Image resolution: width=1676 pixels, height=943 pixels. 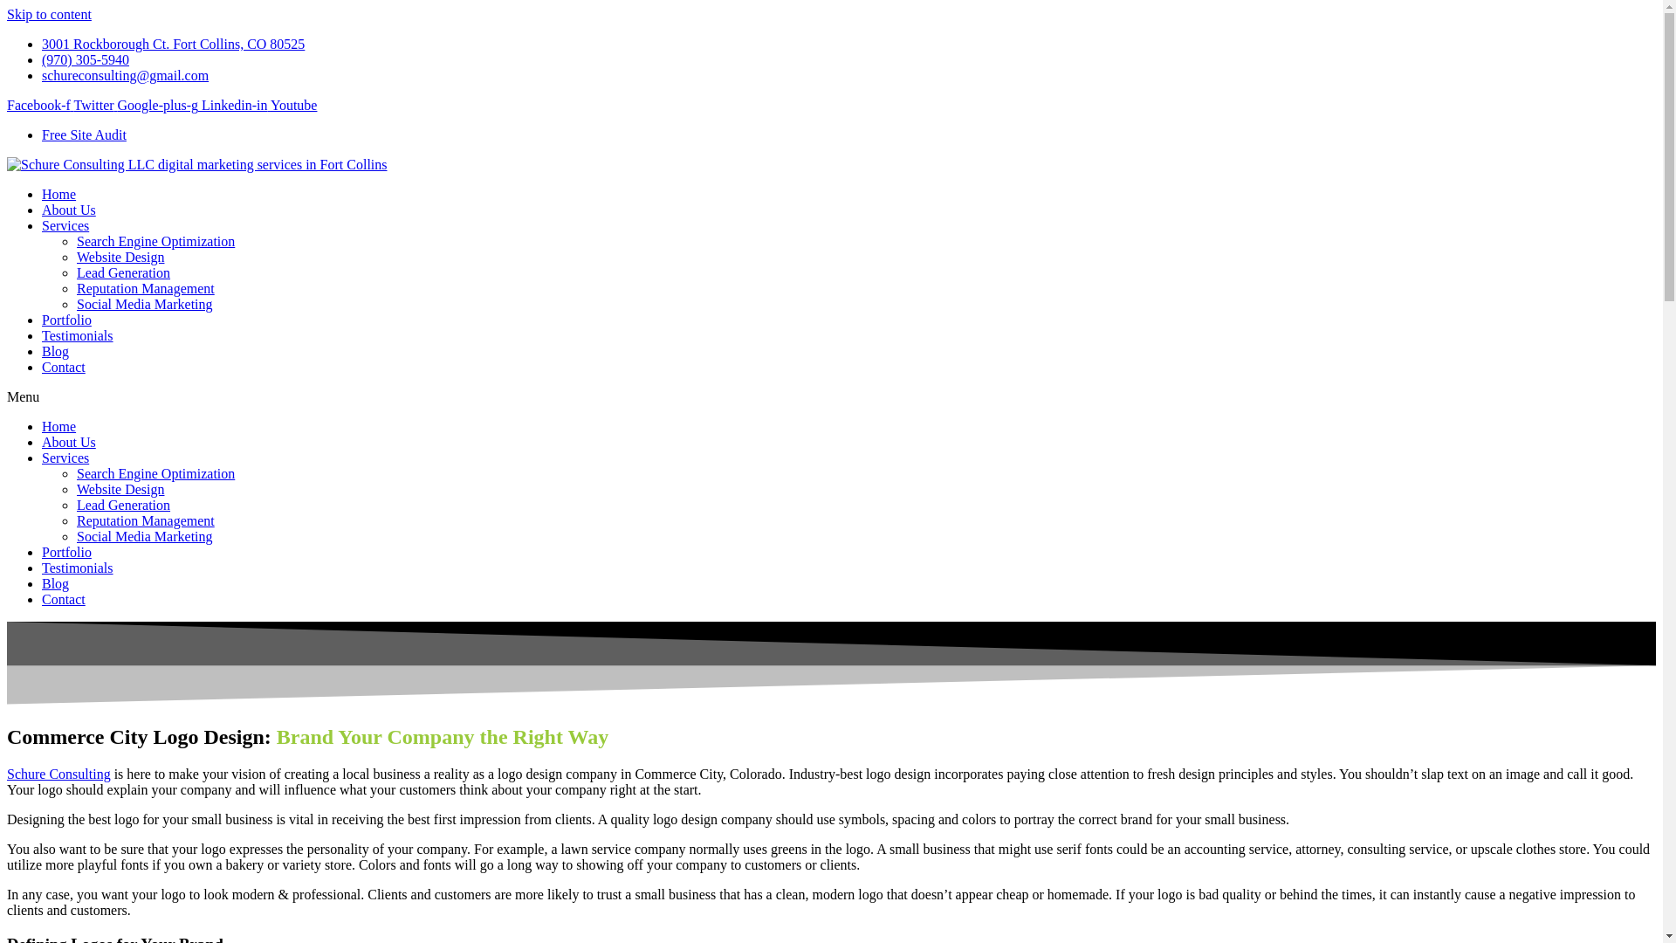 I want to click on Schure Consulting, so click(x=58, y=774).